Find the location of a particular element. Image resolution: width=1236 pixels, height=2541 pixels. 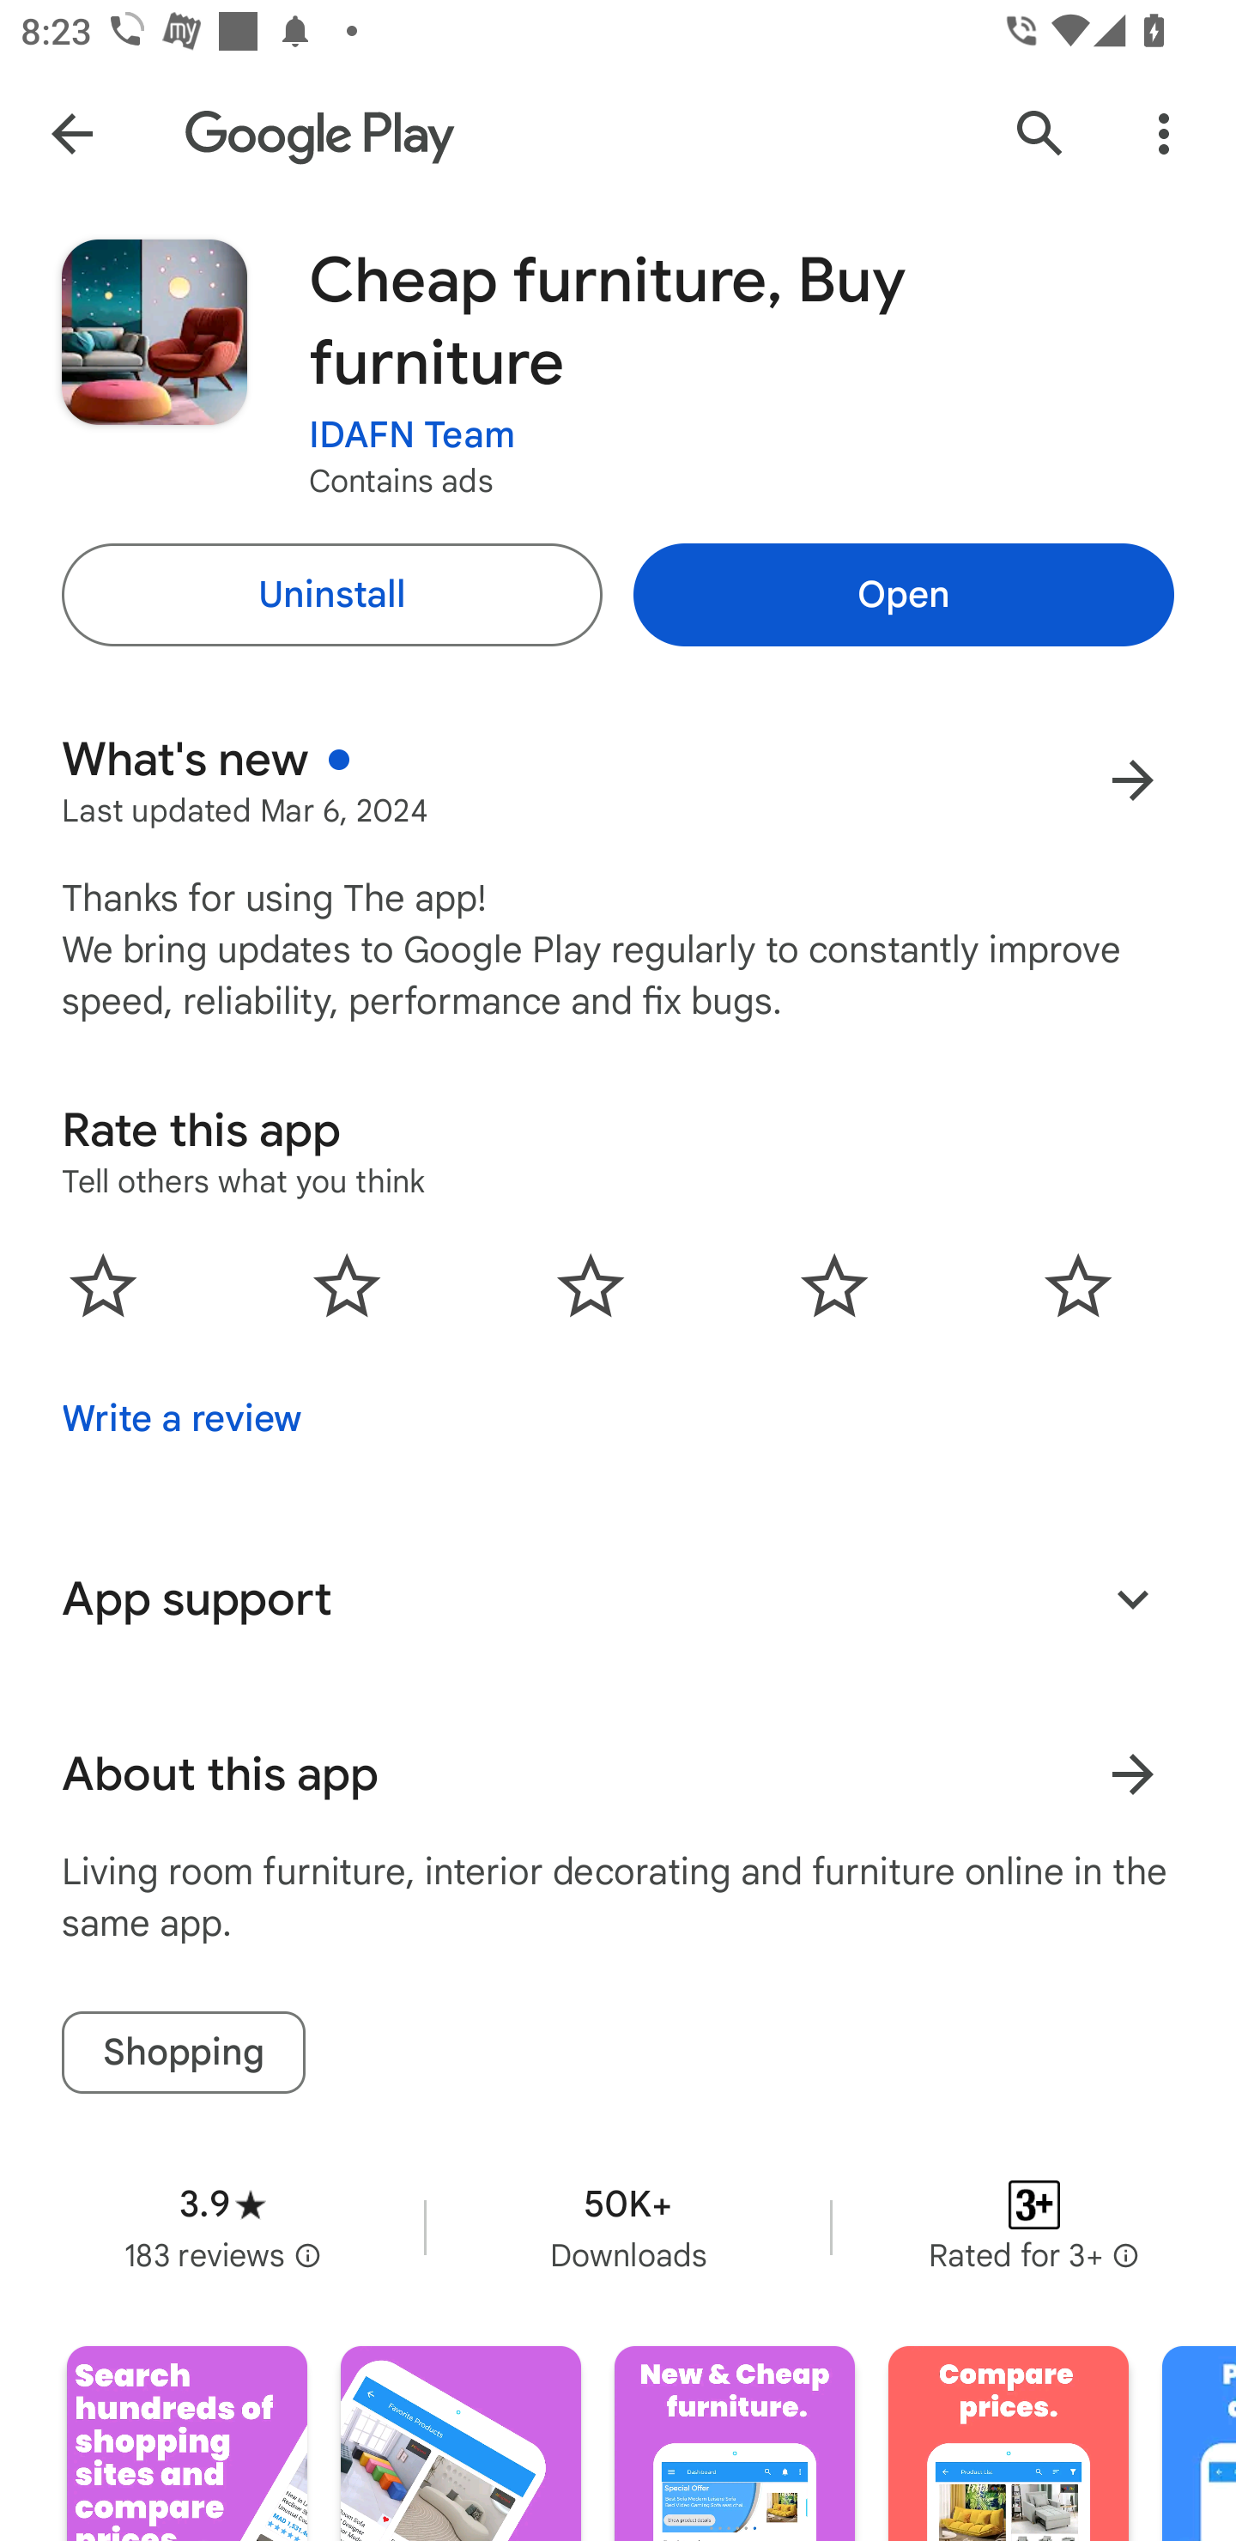

Uninstall is located at coordinates (332, 594).